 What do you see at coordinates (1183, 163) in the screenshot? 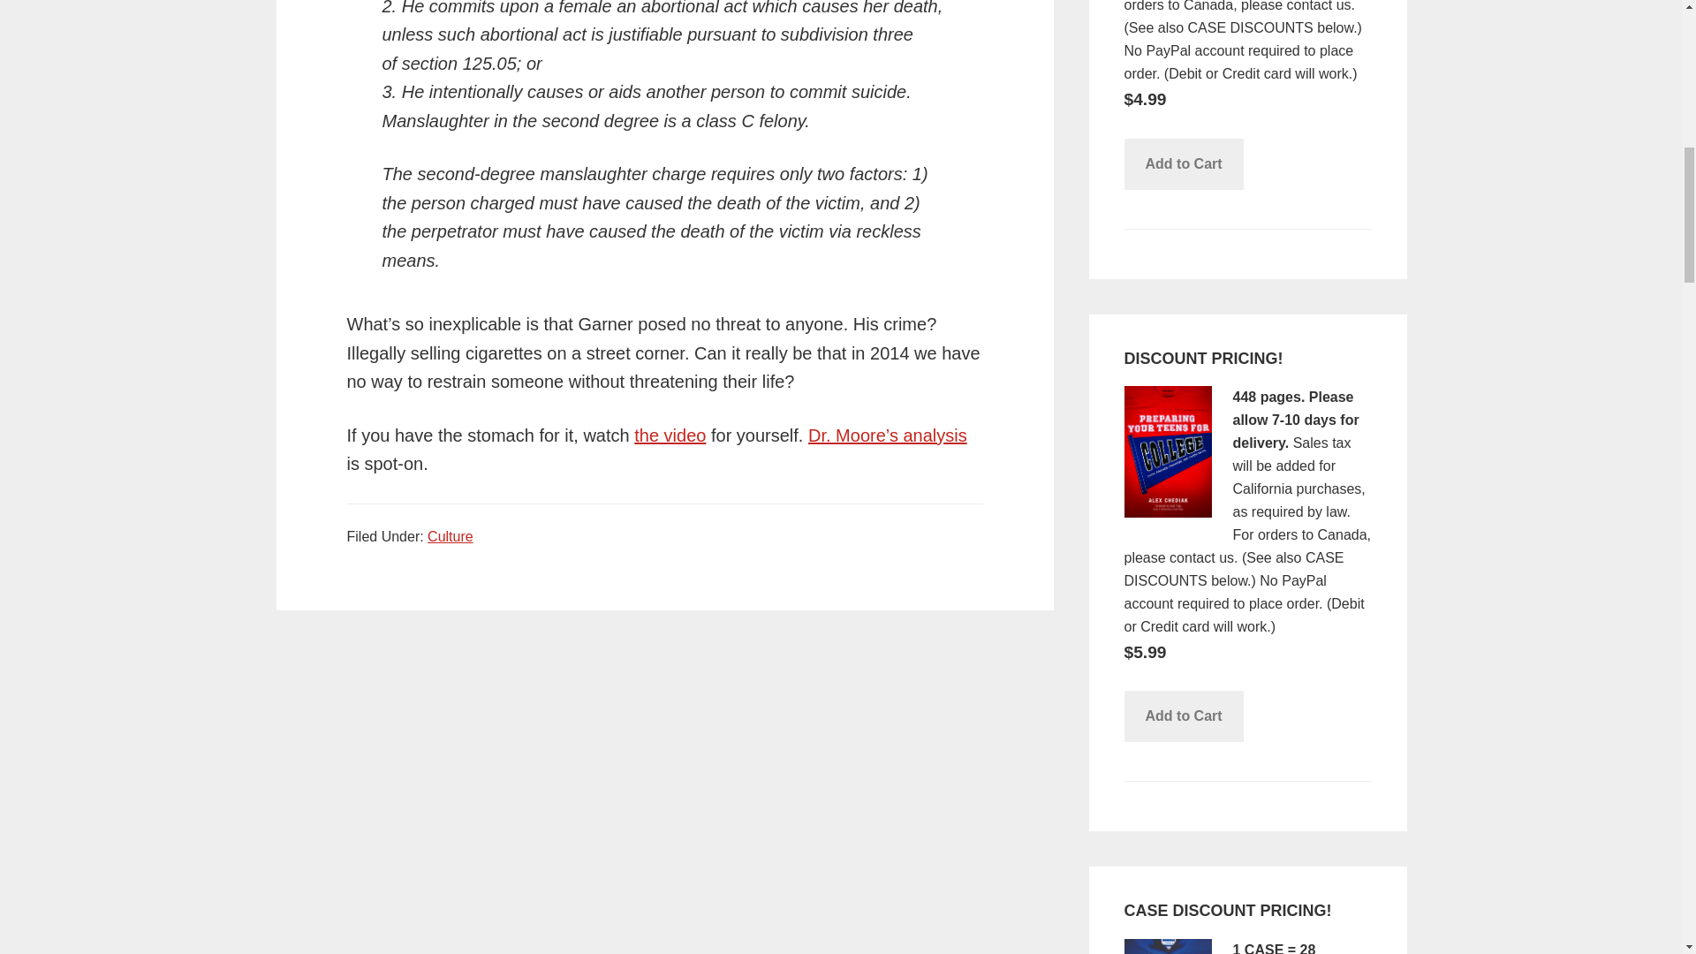
I see `Add to Cart` at bounding box center [1183, 163].